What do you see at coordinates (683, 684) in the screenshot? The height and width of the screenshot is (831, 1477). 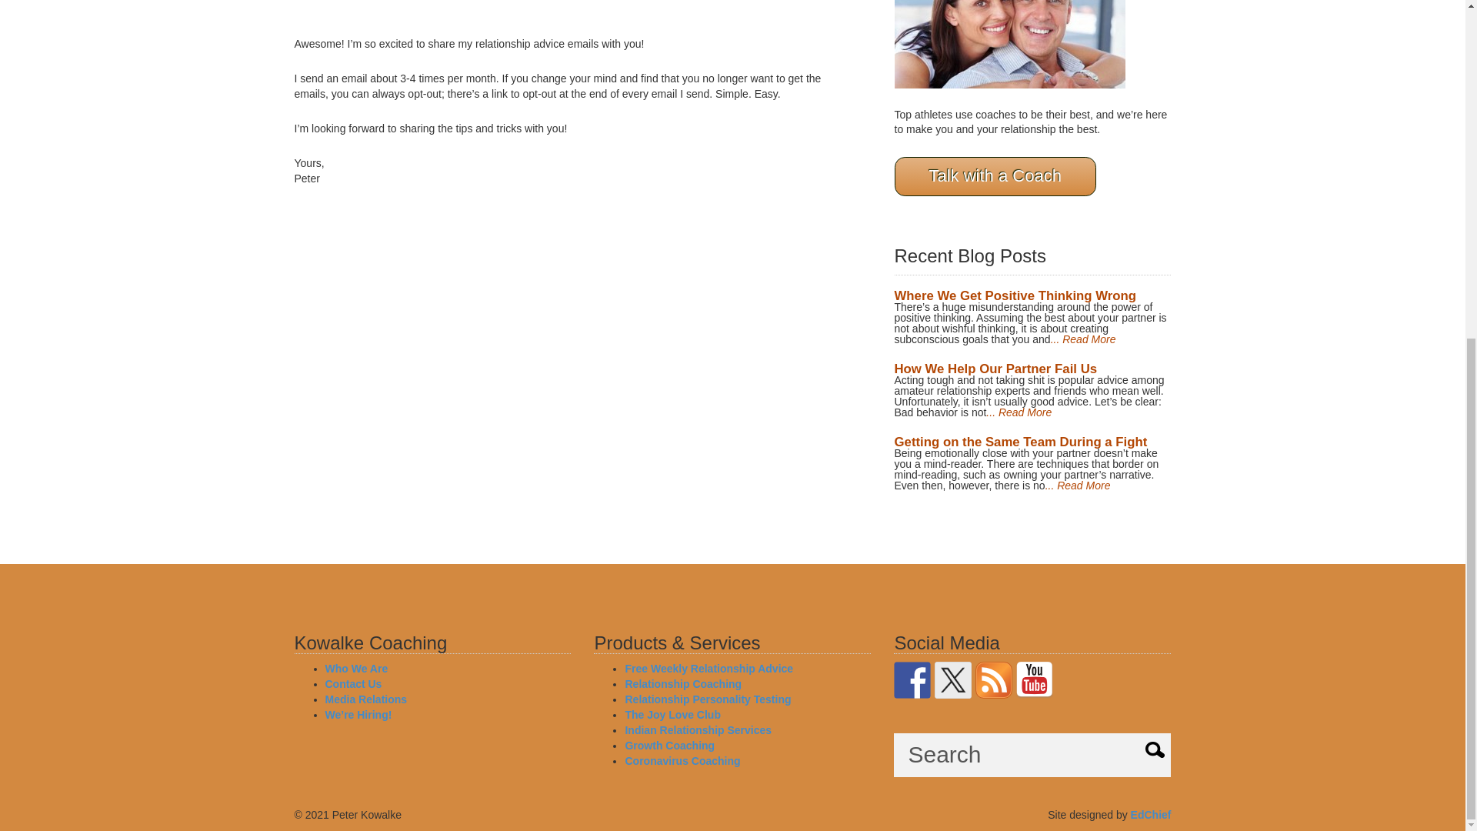 I see `Relationship Coaching` at bounding box center [683, 684].